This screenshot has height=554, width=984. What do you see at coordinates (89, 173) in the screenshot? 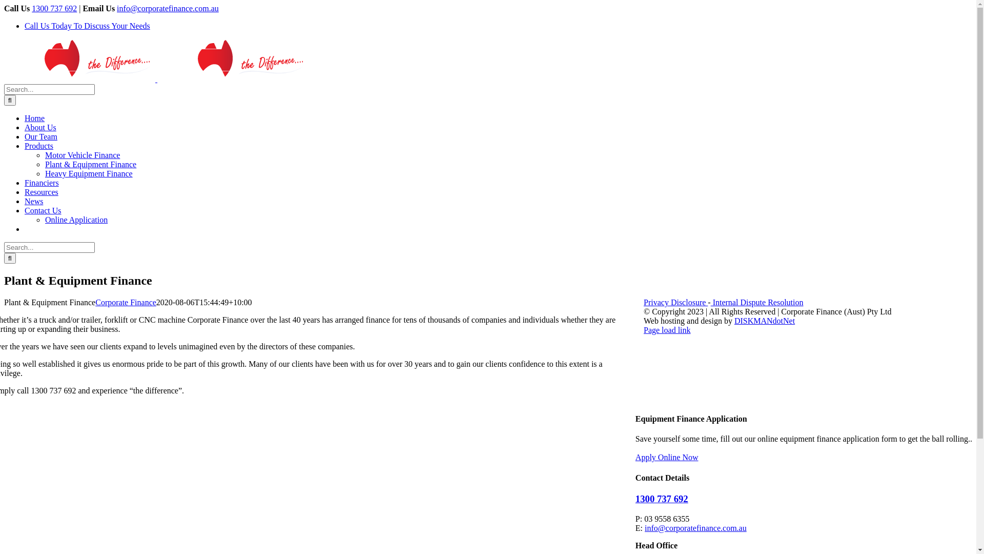
I see `Heavy Equipment Finance` at bounding box center [89, 173].